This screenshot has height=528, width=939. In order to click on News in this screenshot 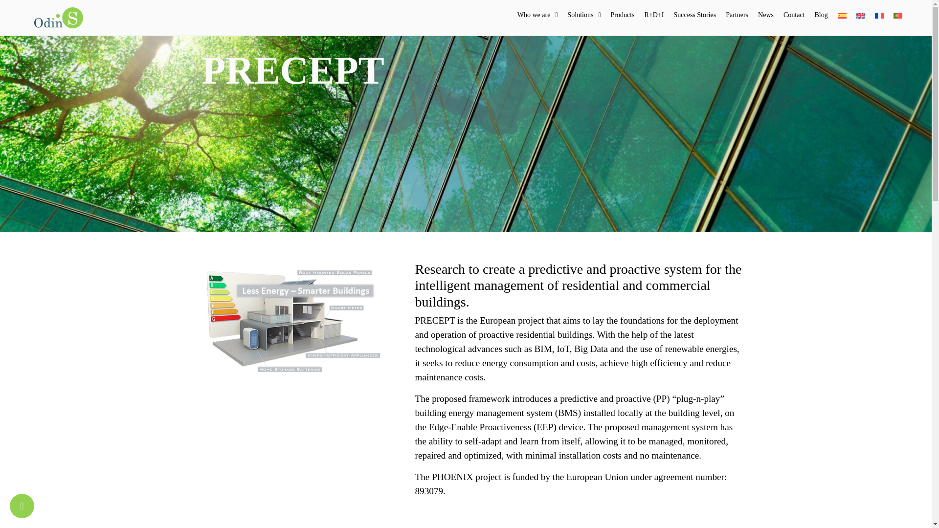, I will do `click(765, 15)`.